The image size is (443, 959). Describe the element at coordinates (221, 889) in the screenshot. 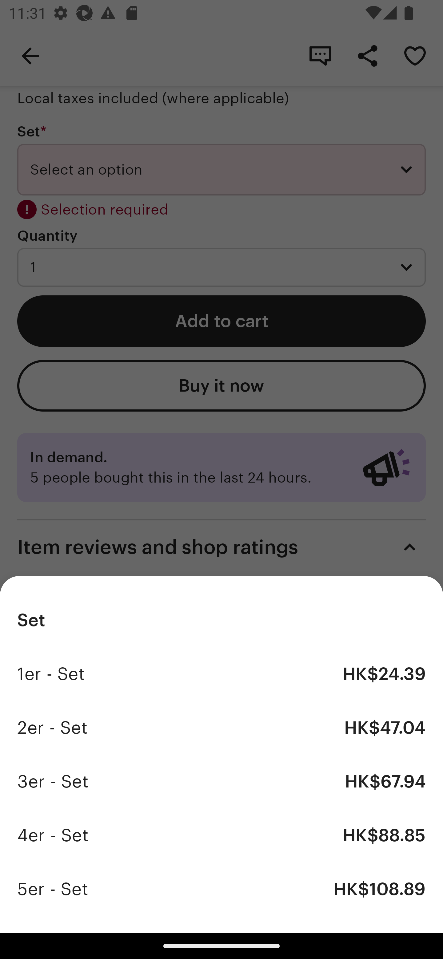

I see `5er - Set HK$108.89` at that location.